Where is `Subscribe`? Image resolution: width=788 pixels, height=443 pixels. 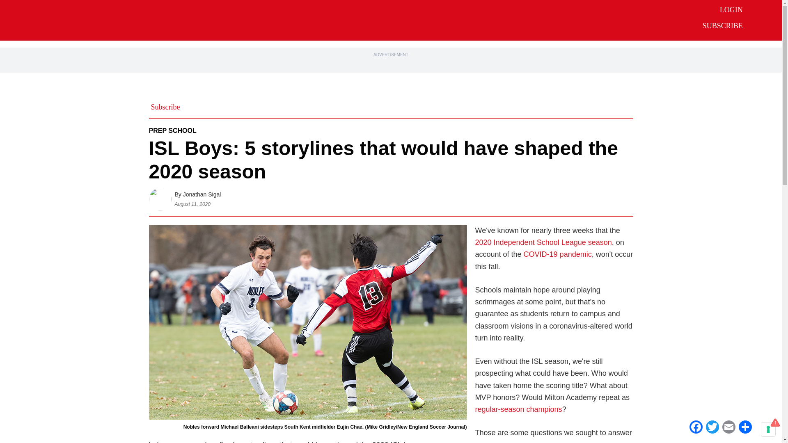
Subscribe is located at coordinates (166, 107).